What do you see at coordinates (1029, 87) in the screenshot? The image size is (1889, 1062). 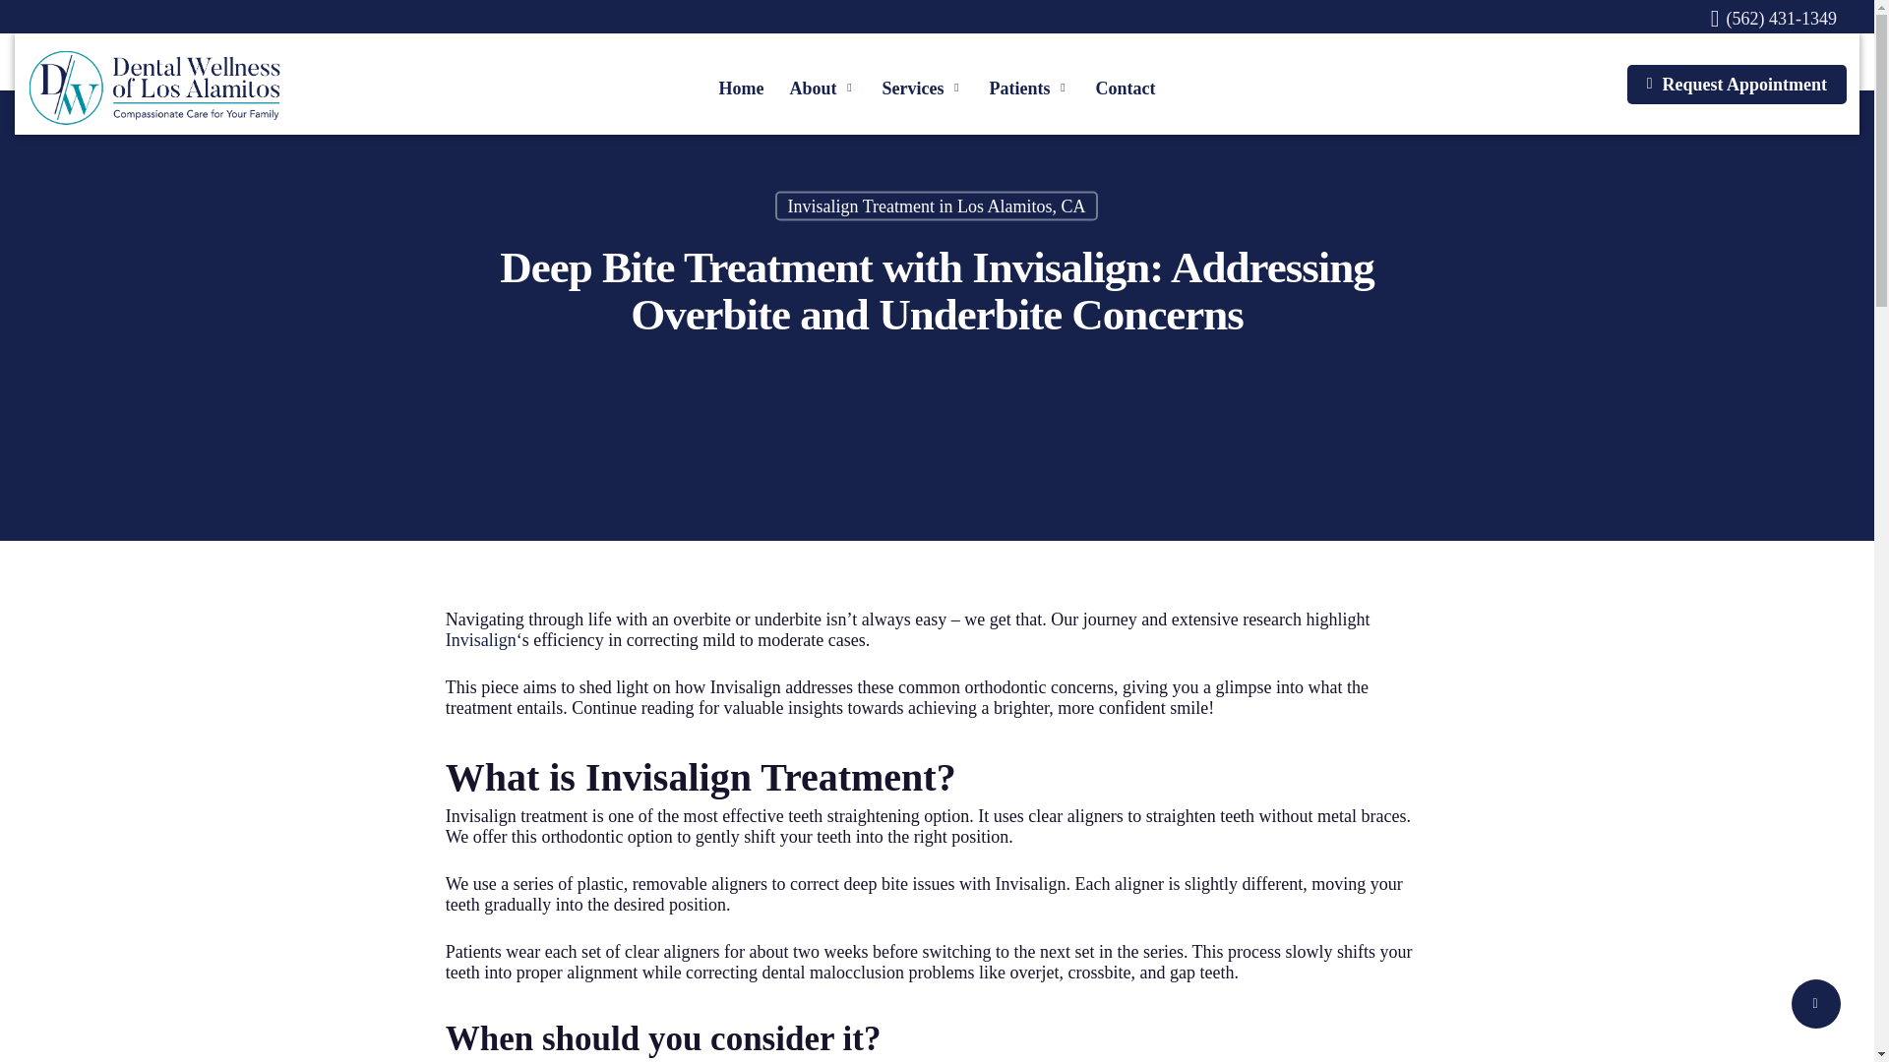 I see `Patients` at bounding box center [1029, 87].